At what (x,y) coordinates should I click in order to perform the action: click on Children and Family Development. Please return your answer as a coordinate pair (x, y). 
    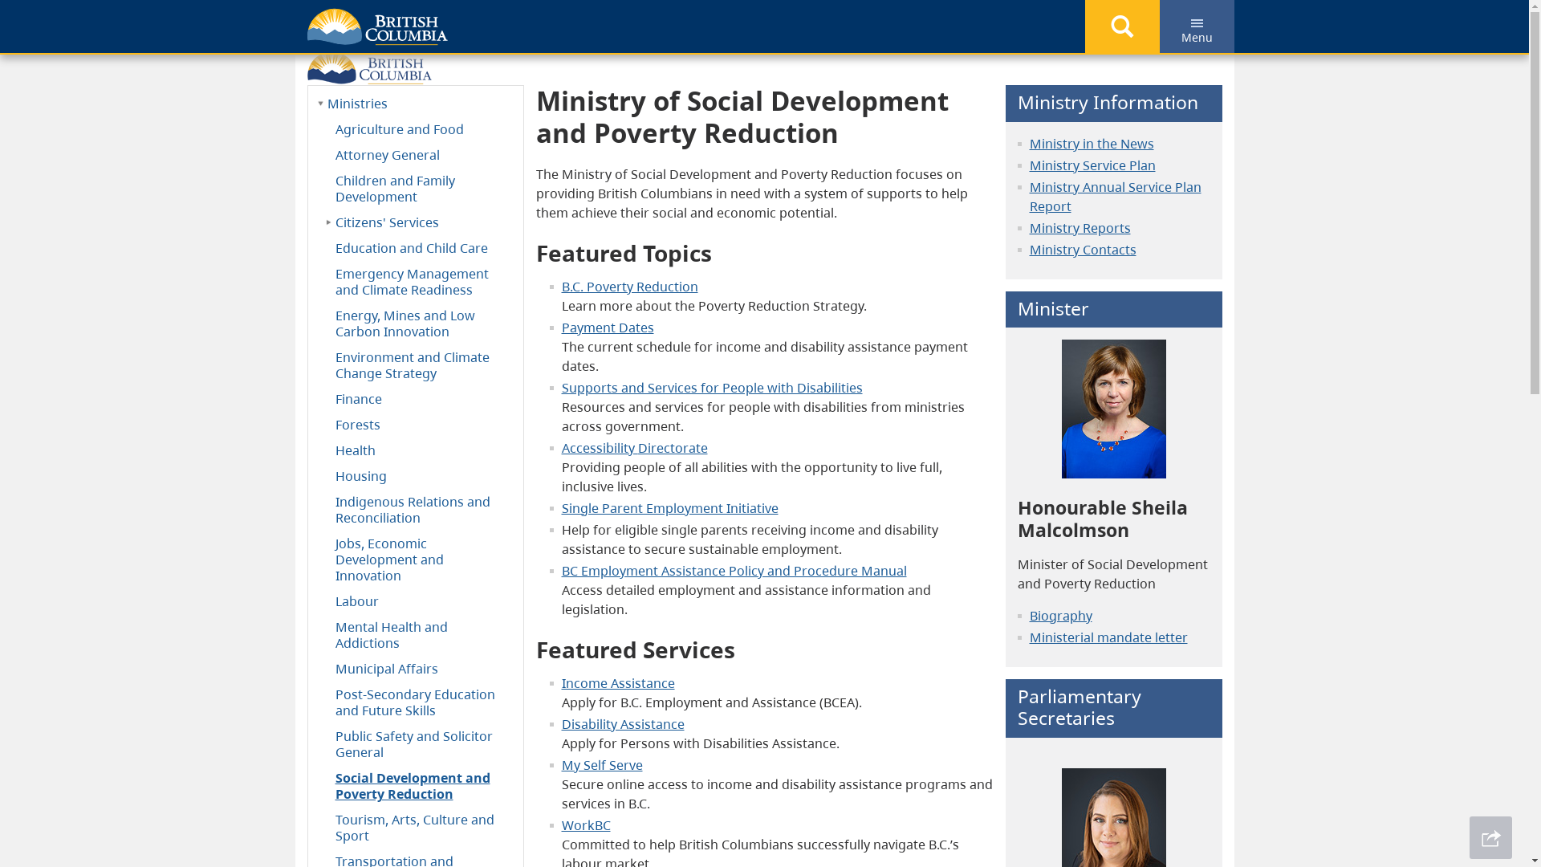
    Looking at the image, I should click on (416, 188).